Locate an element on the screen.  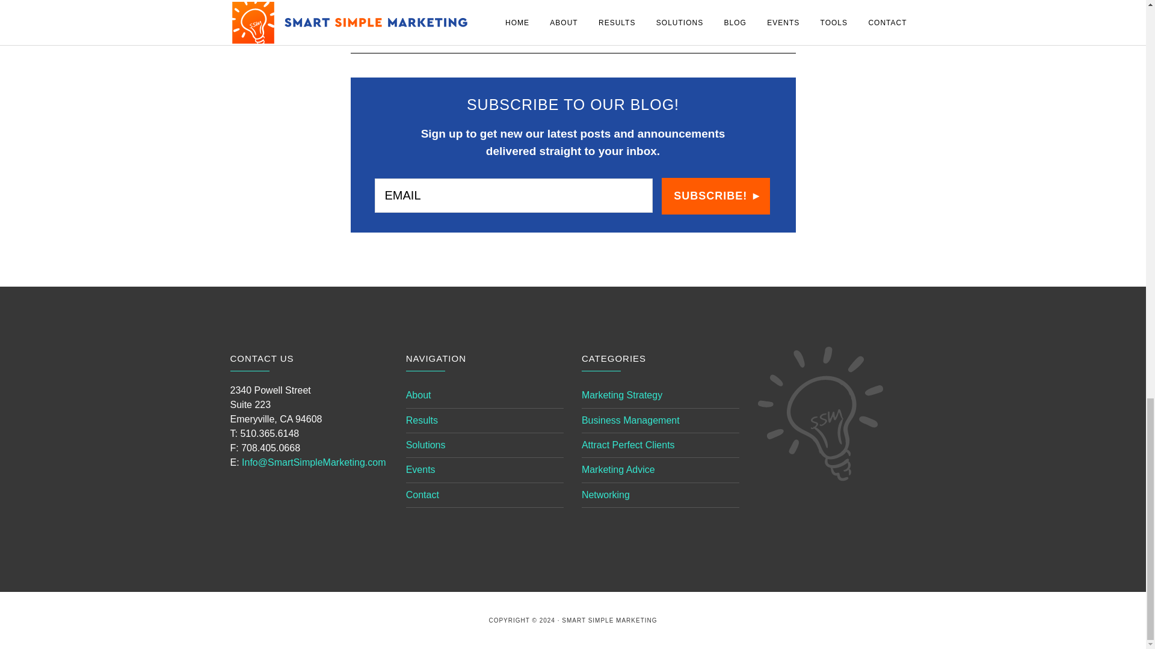
About is located at coordinates (419, 395).